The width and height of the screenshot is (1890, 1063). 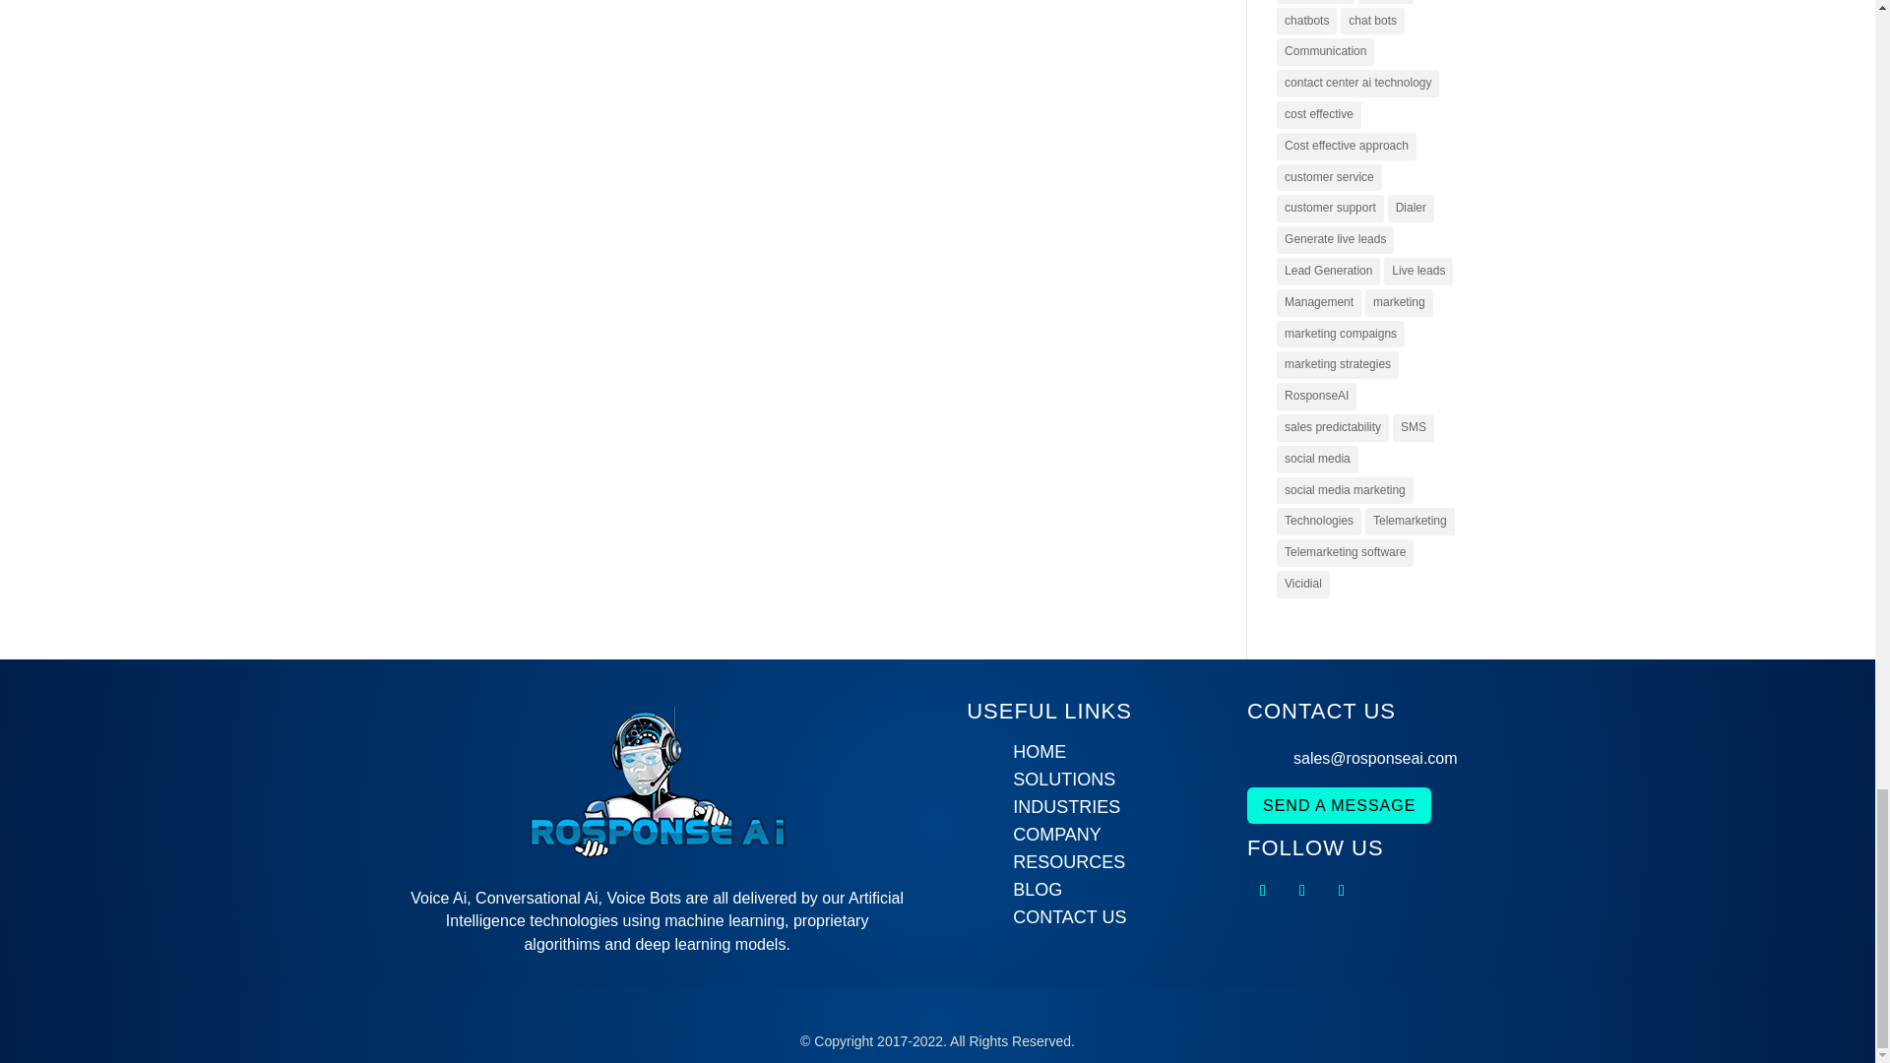 I want to click on Follow on Instagram, so click(x=1341, y=890).